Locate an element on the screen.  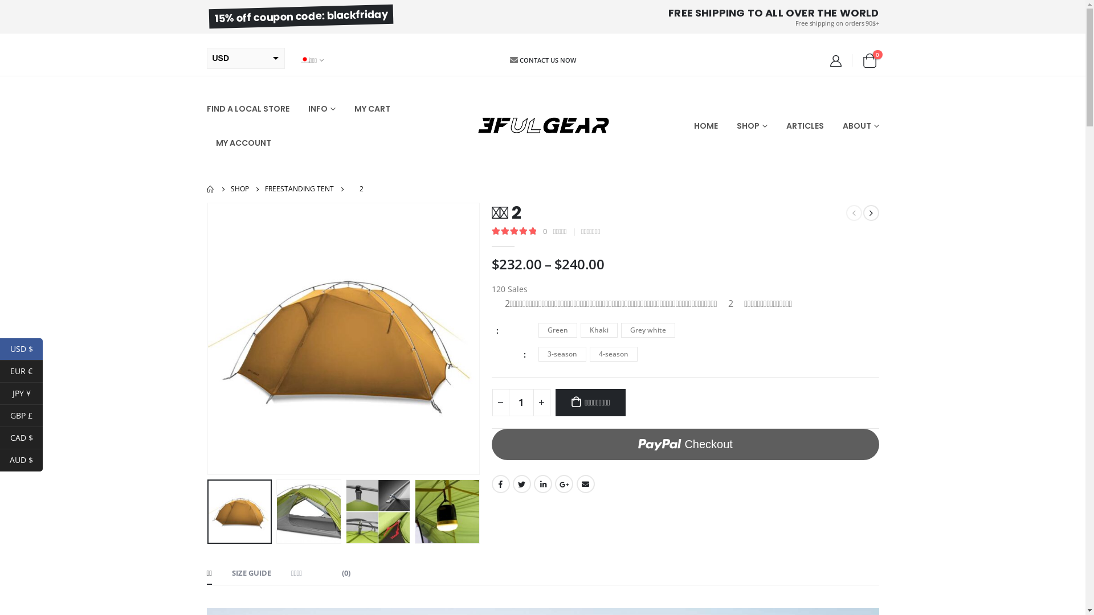
ABOUT is located at coordinates (856, 126).